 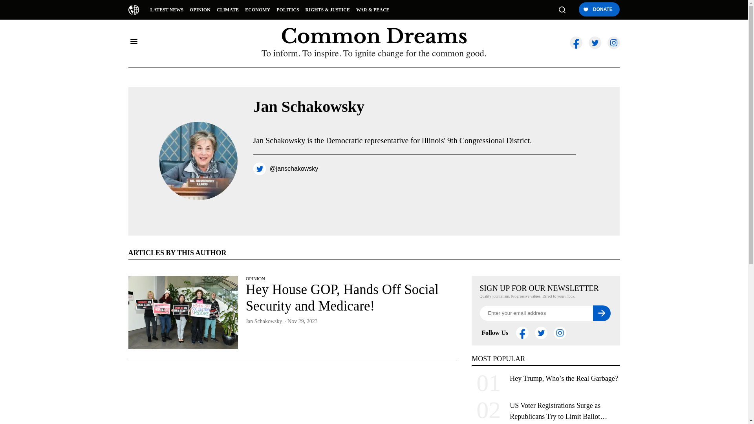 What do you see at coordinates (374, 35) in the screenshot?
I see `Common Dreams` at bounding box center [374, 35].